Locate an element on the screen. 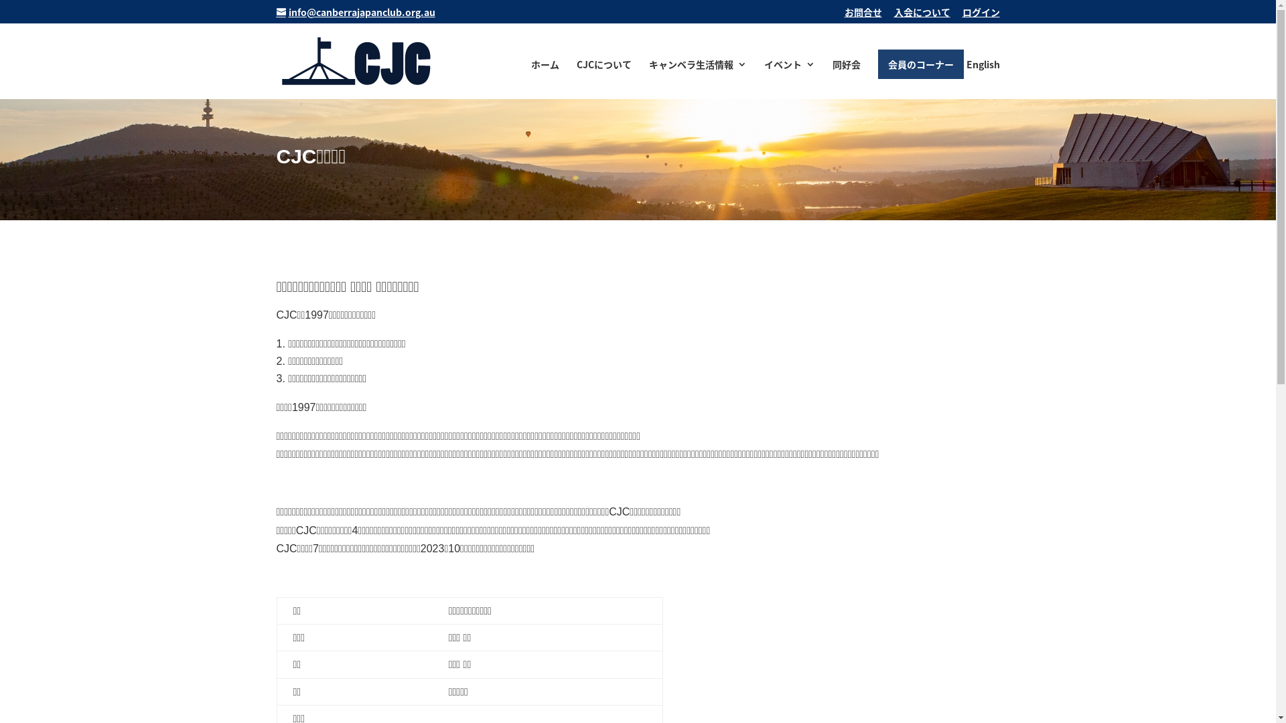  English is located at coordinates (983, 78).